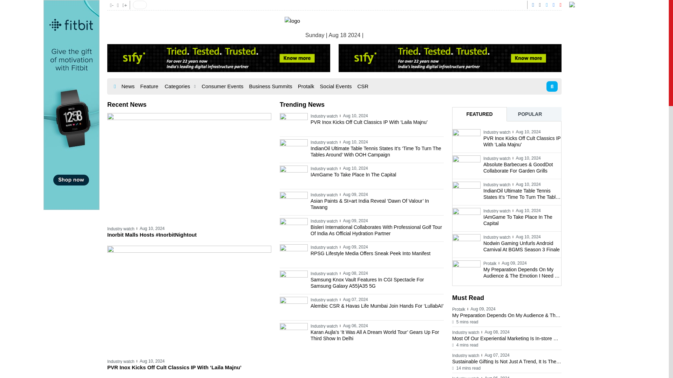  I want to click on Protalk, so click(306, 86).